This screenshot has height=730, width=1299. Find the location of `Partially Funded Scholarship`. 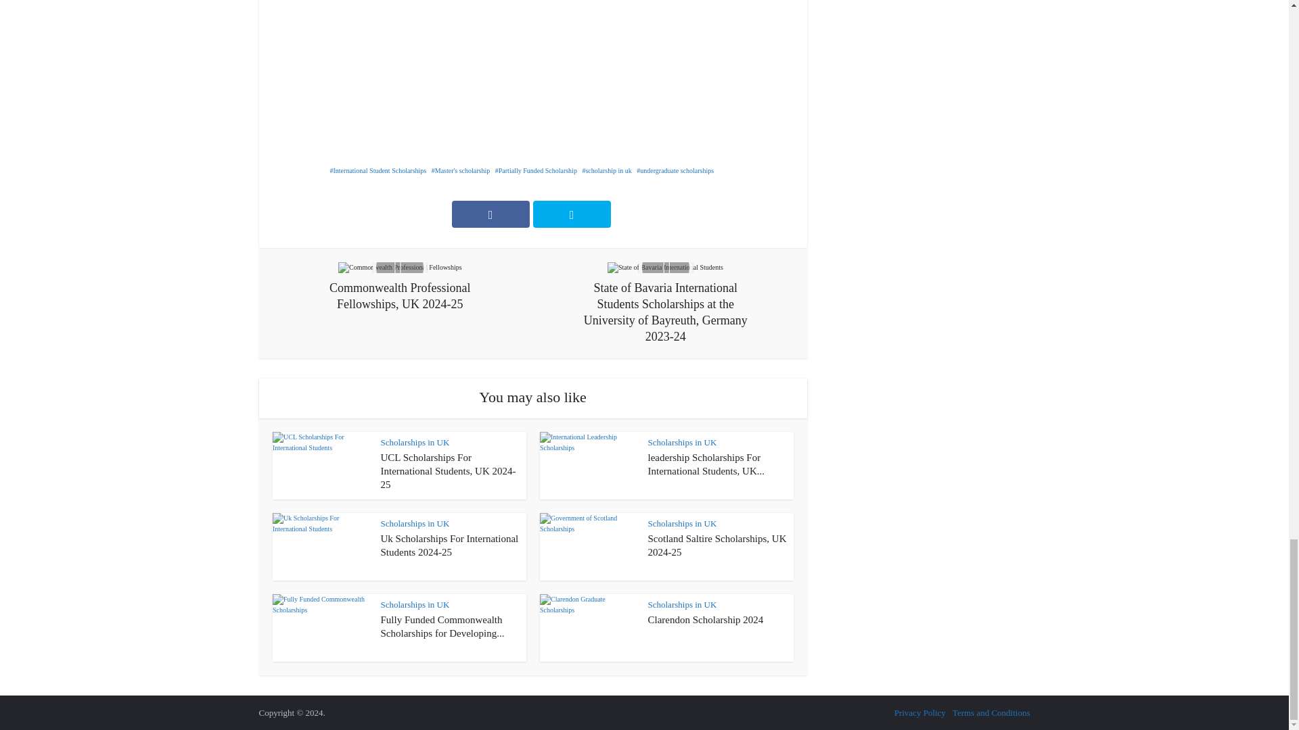

Partially Funded Scholarship is located at coordinates (536, 170).